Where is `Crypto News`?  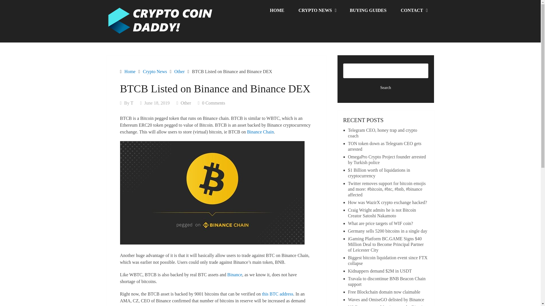
Crypto News is located at coordinates (155, 71).